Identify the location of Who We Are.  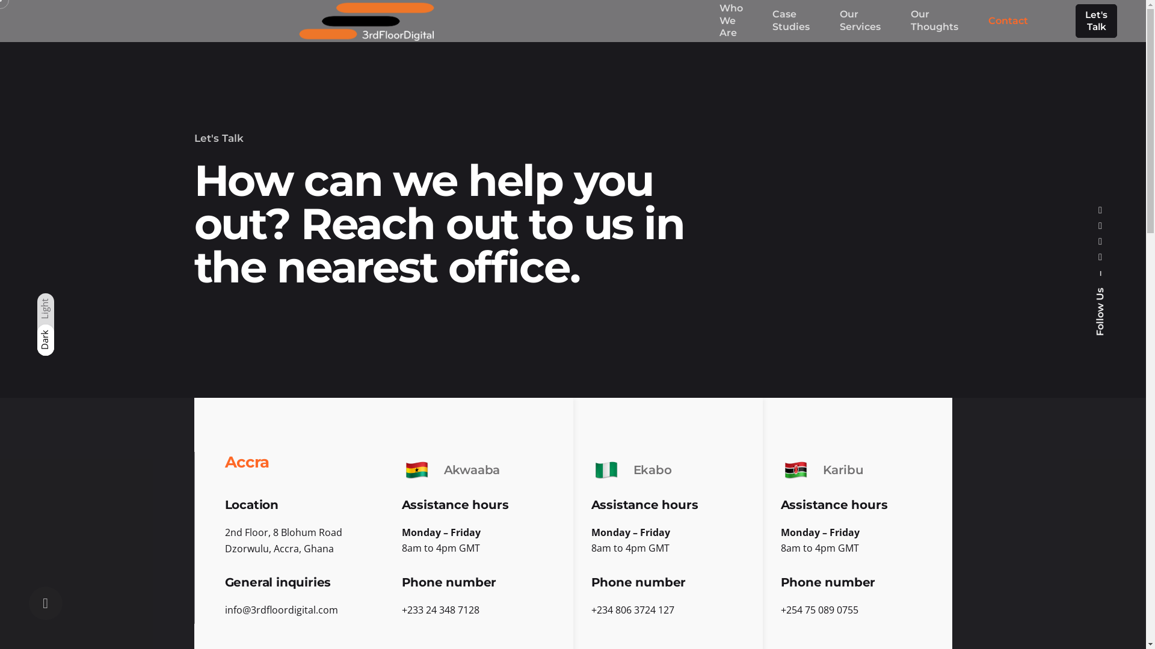
(731, 21).